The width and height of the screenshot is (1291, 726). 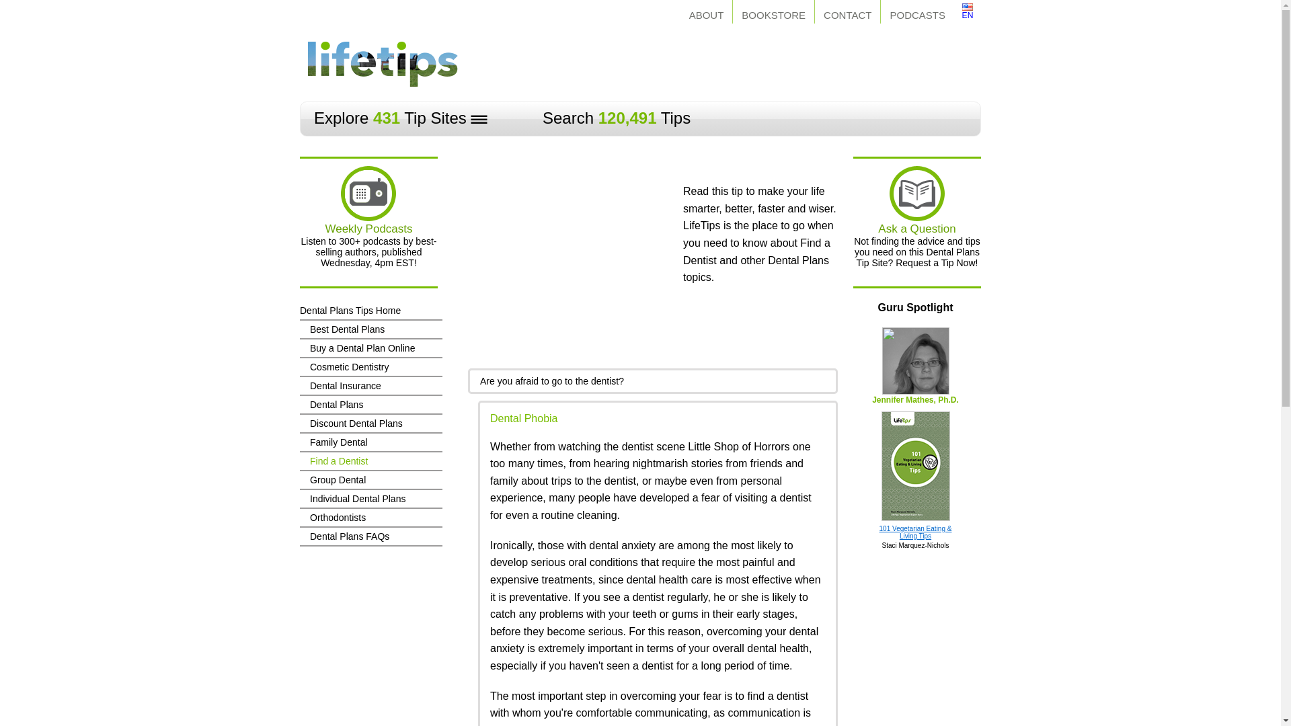 I want to click on Frequently Asked Dental Plans Questions, so click(x=371, y=536).